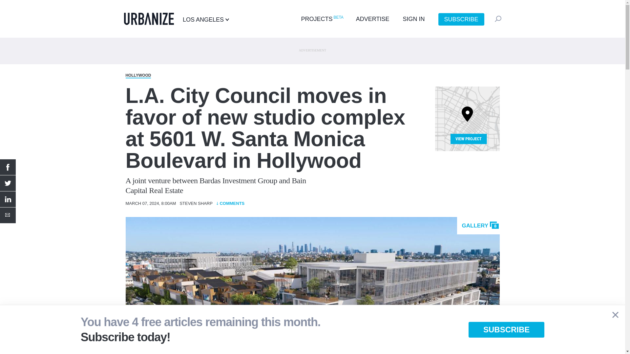 The height and width of the screenshot is (354, 630). I want to click on Share by email, so click(8, 215).